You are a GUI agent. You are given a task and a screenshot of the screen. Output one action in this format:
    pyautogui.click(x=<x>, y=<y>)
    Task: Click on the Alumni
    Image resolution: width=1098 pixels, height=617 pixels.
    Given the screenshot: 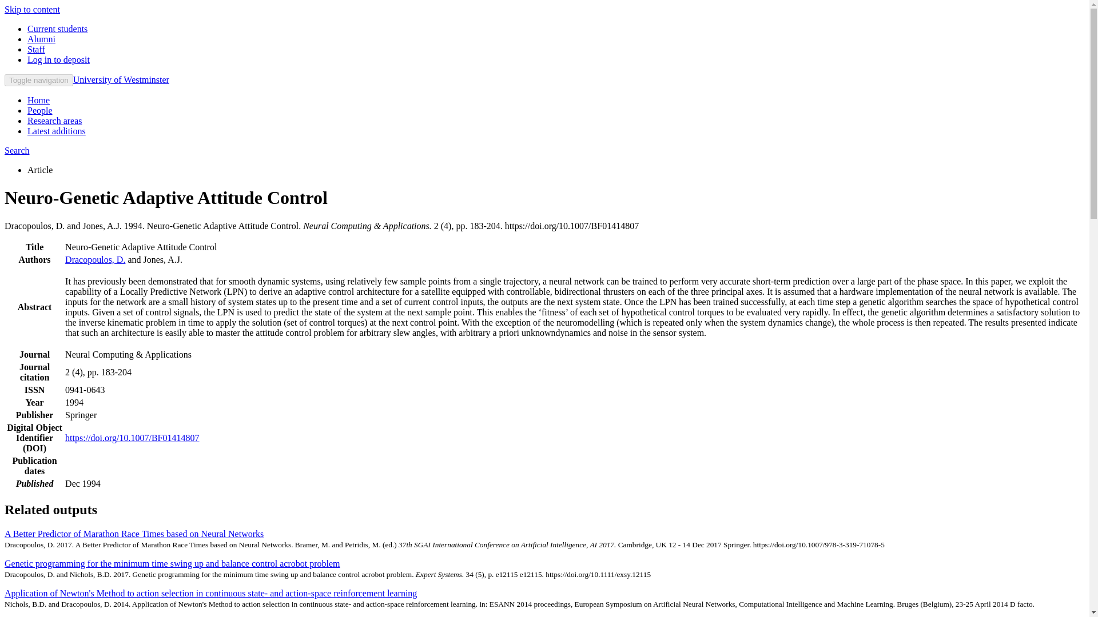 What is the action you would take?
    pyautogui.click(x=41, y=39)
    